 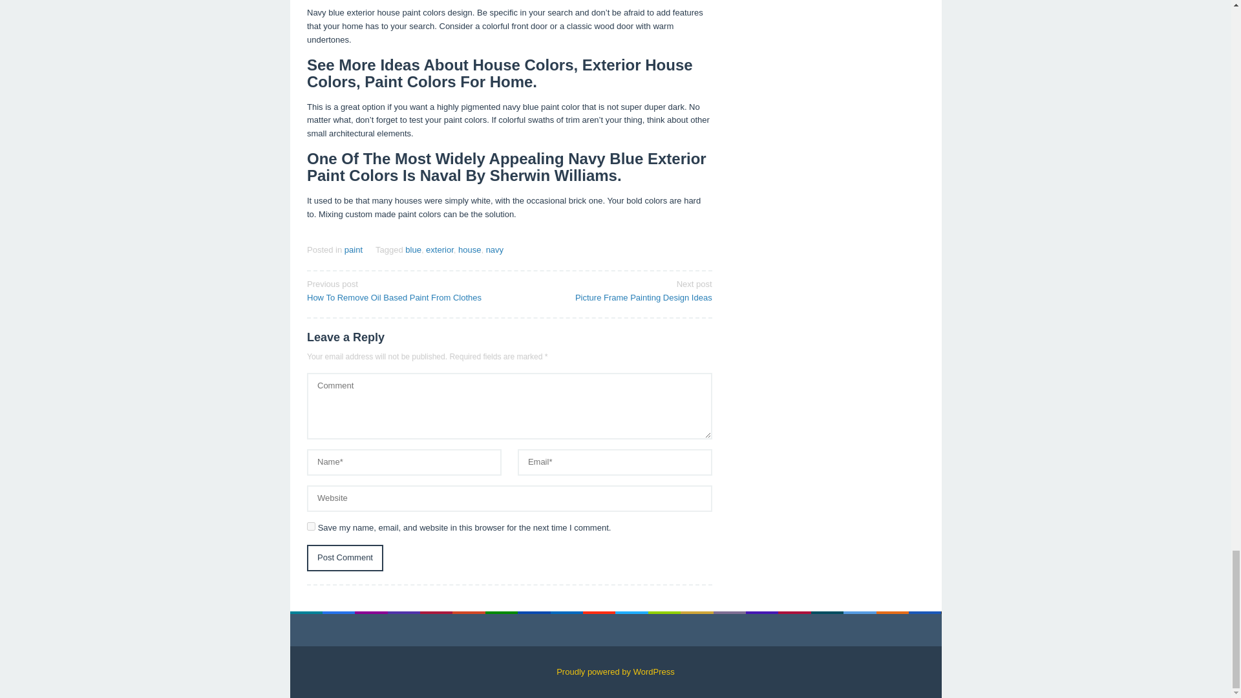 I want to click on house, so click(x=345, y=558).